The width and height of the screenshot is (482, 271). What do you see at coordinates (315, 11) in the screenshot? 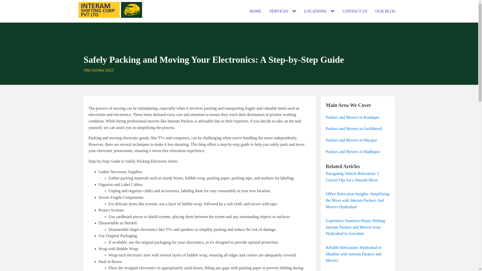
I see `LOCATIONS` at bounding box center [315, 11].